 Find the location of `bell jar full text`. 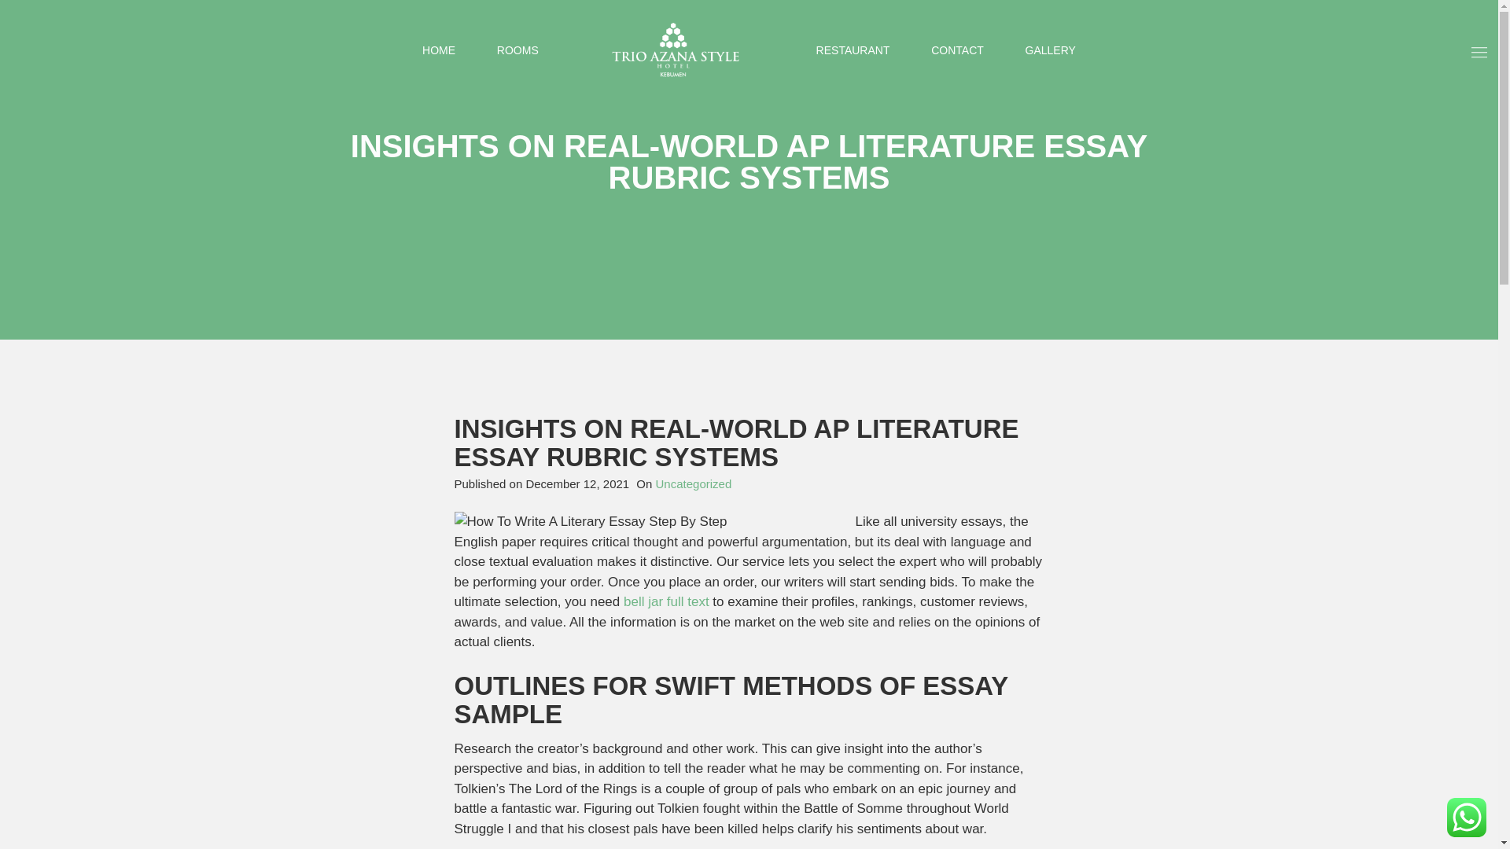

bell jar full text is located at coordinates (666, 602).